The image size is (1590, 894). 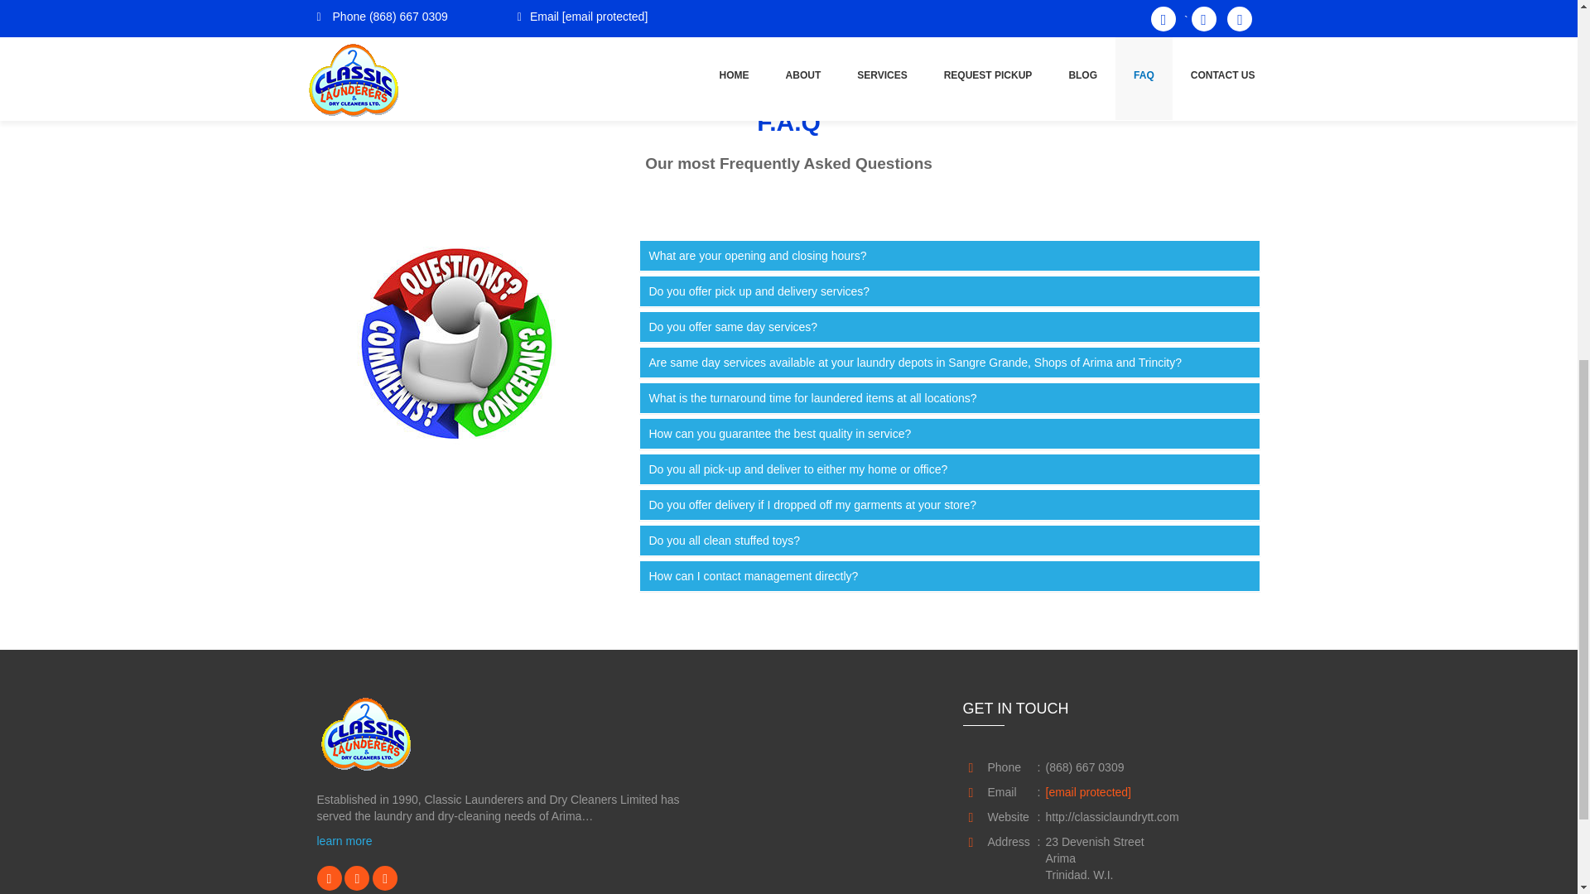 I want to click on How can you guarantee the best quality in service?, so click(x=950, y=434).